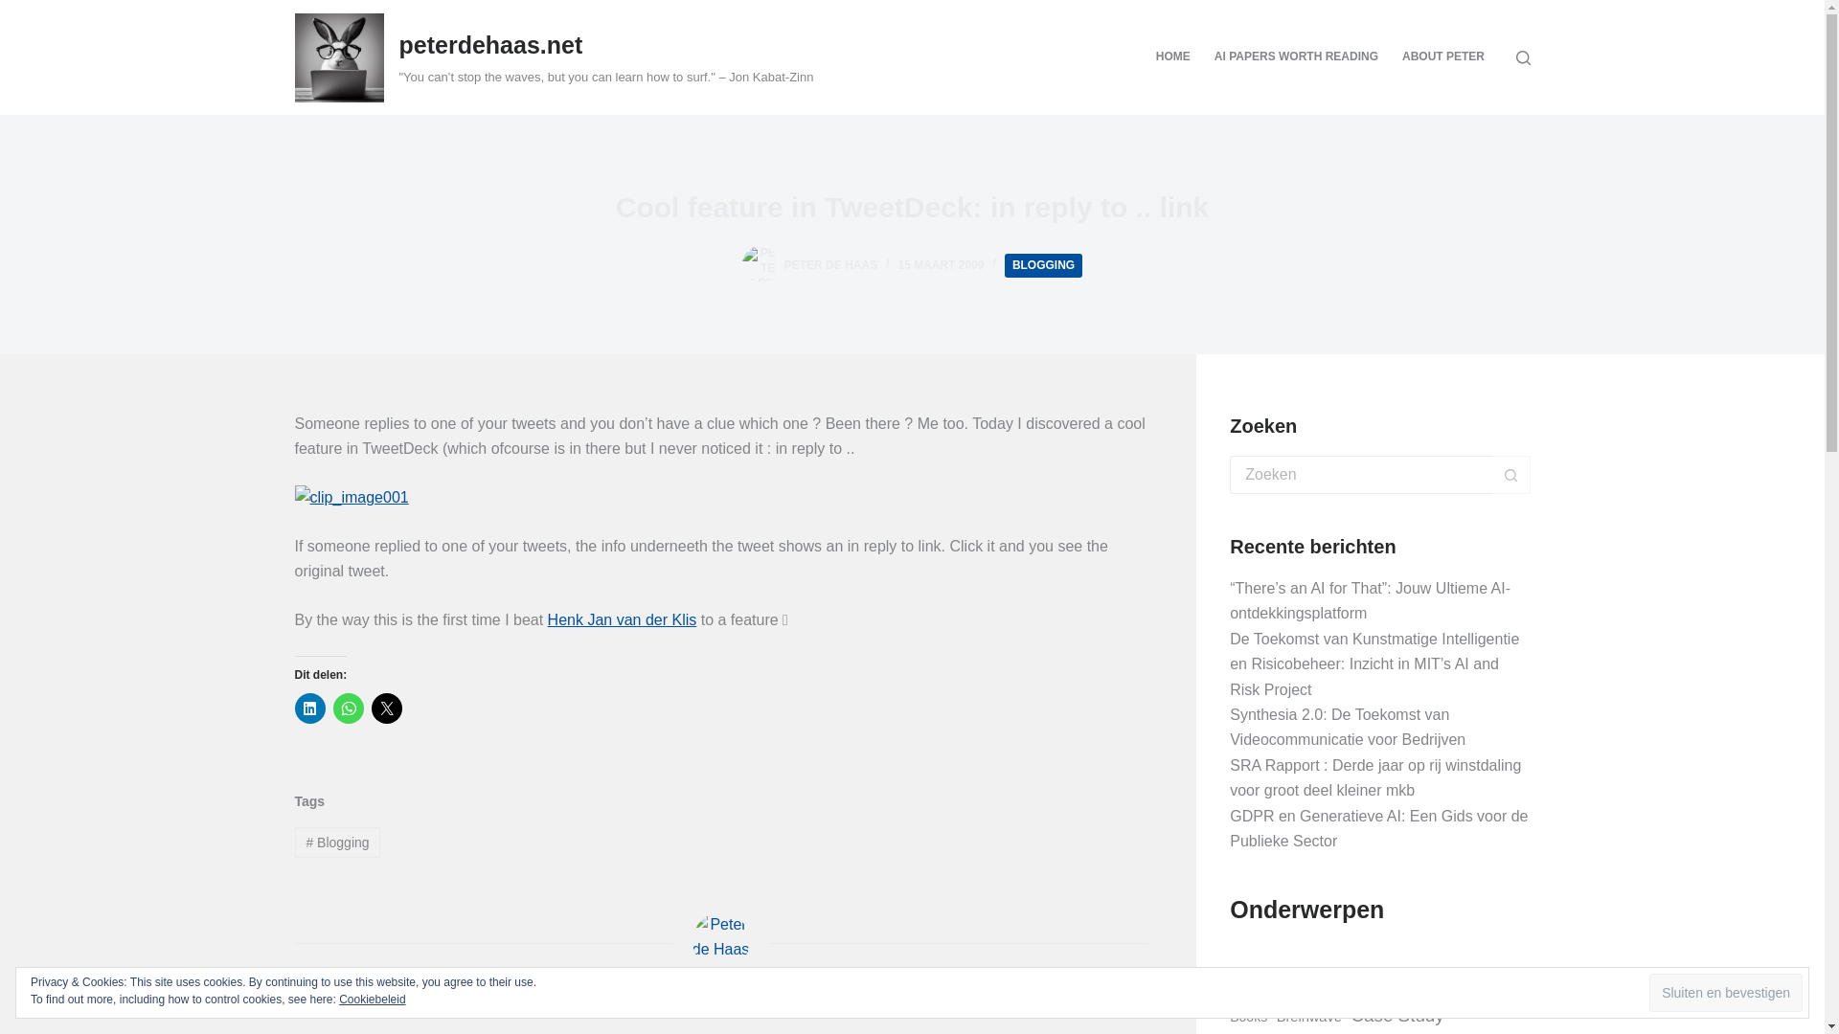 This screenshot has width=1839, height=1034. Describe the element at coordinates (1043, 265) in the screenshot. I see `BLOGGING` at that location.